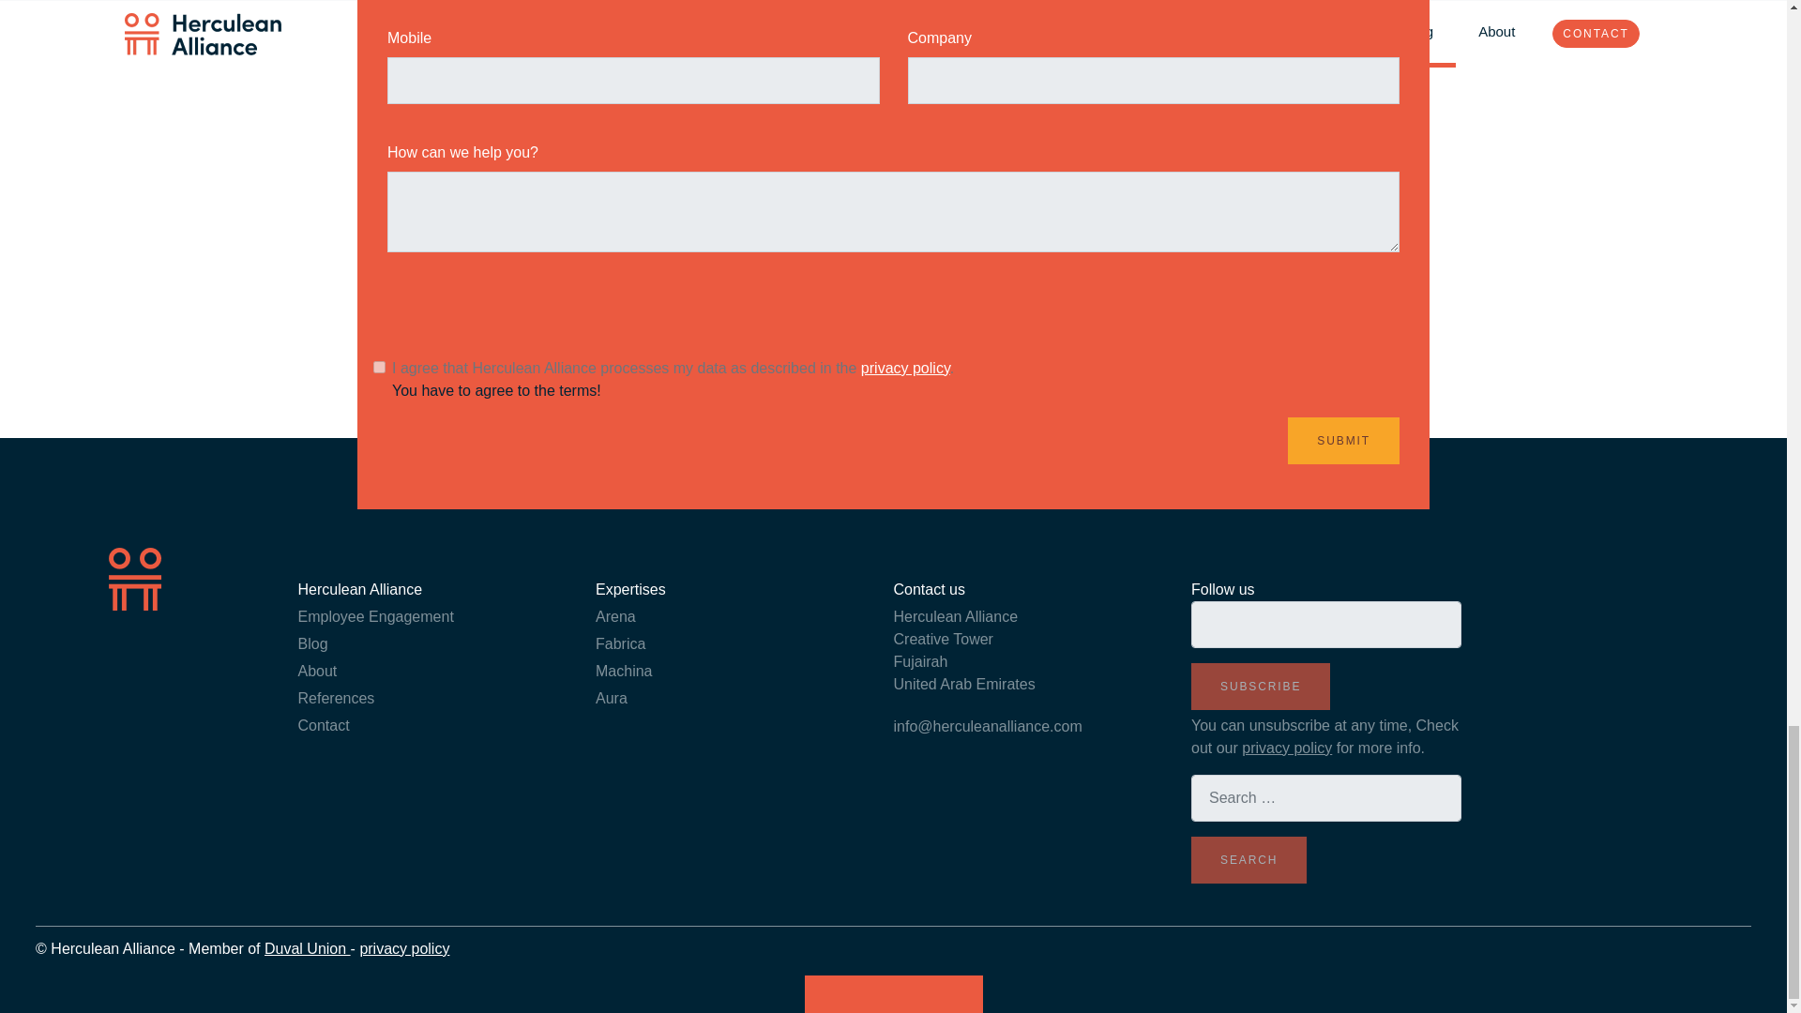  I want to click on Blog, so click(313, 643).